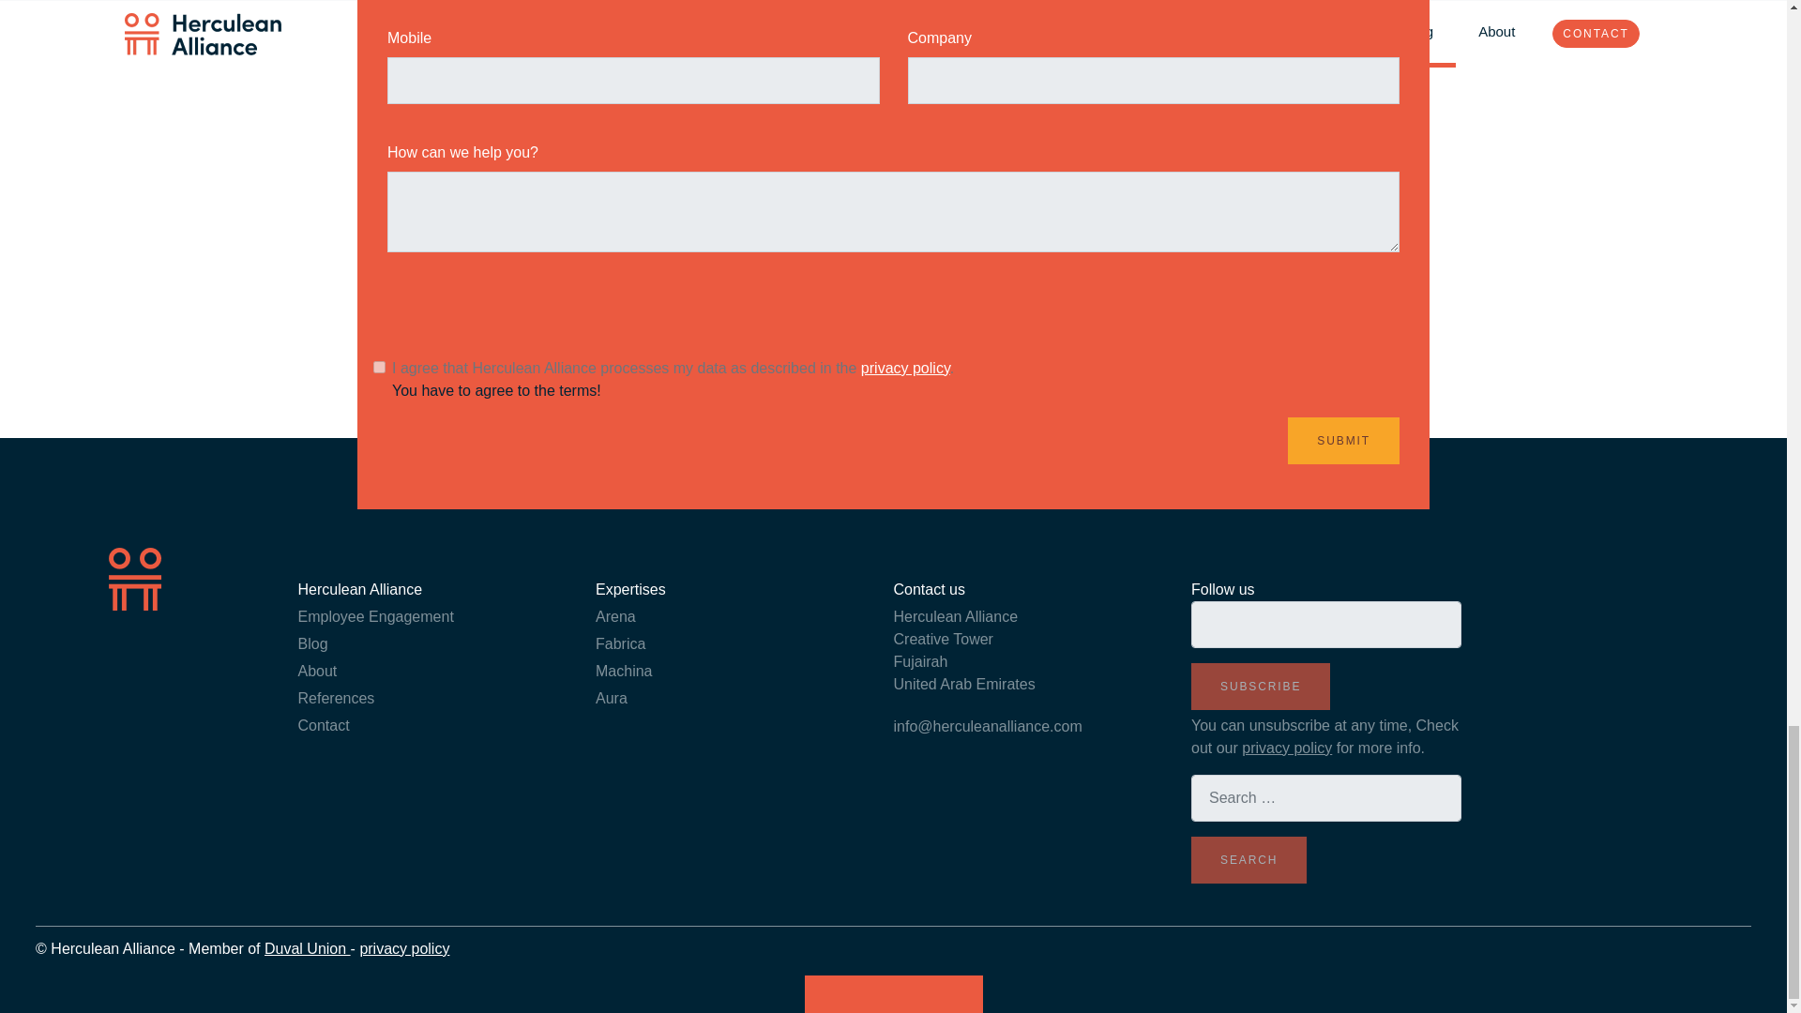  I want to click on Blog, so click(313, 643).